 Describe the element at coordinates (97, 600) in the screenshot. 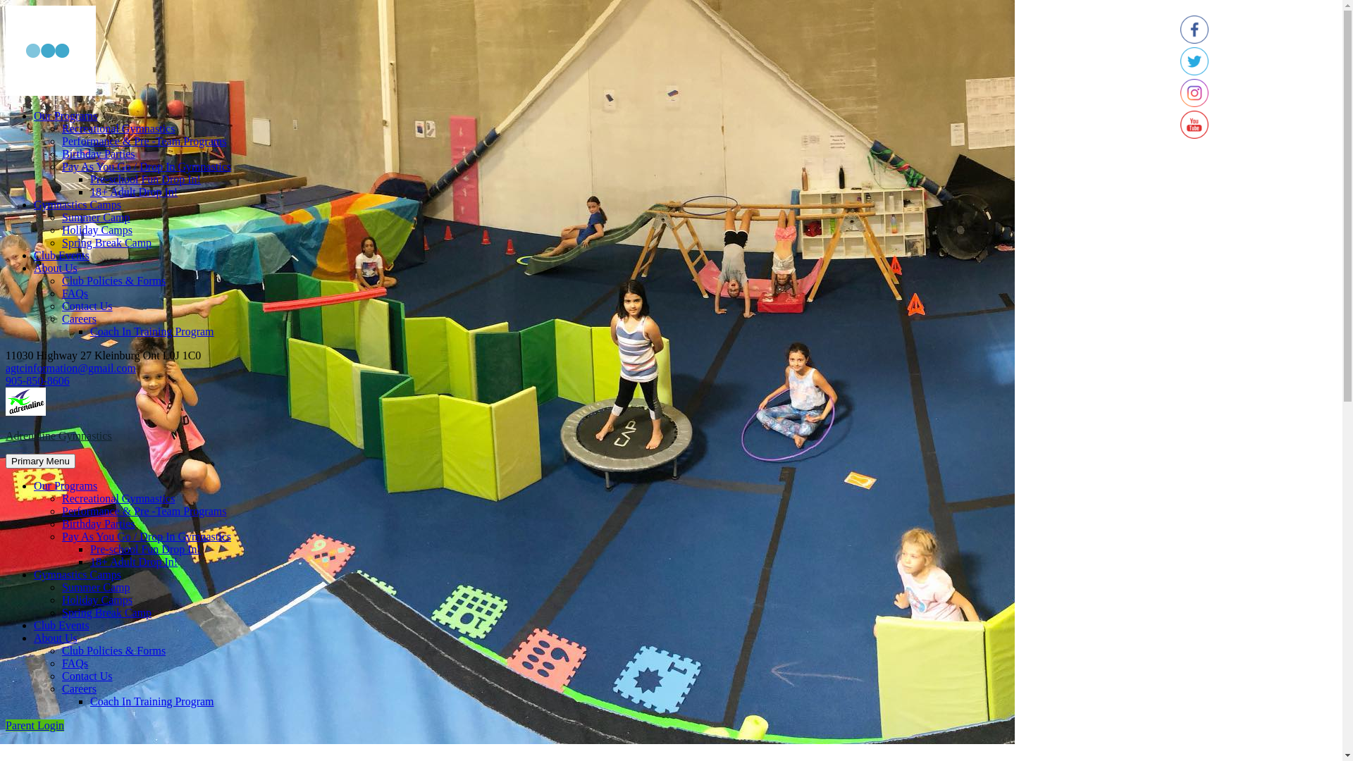

I see `Holiday Camps` at that location.